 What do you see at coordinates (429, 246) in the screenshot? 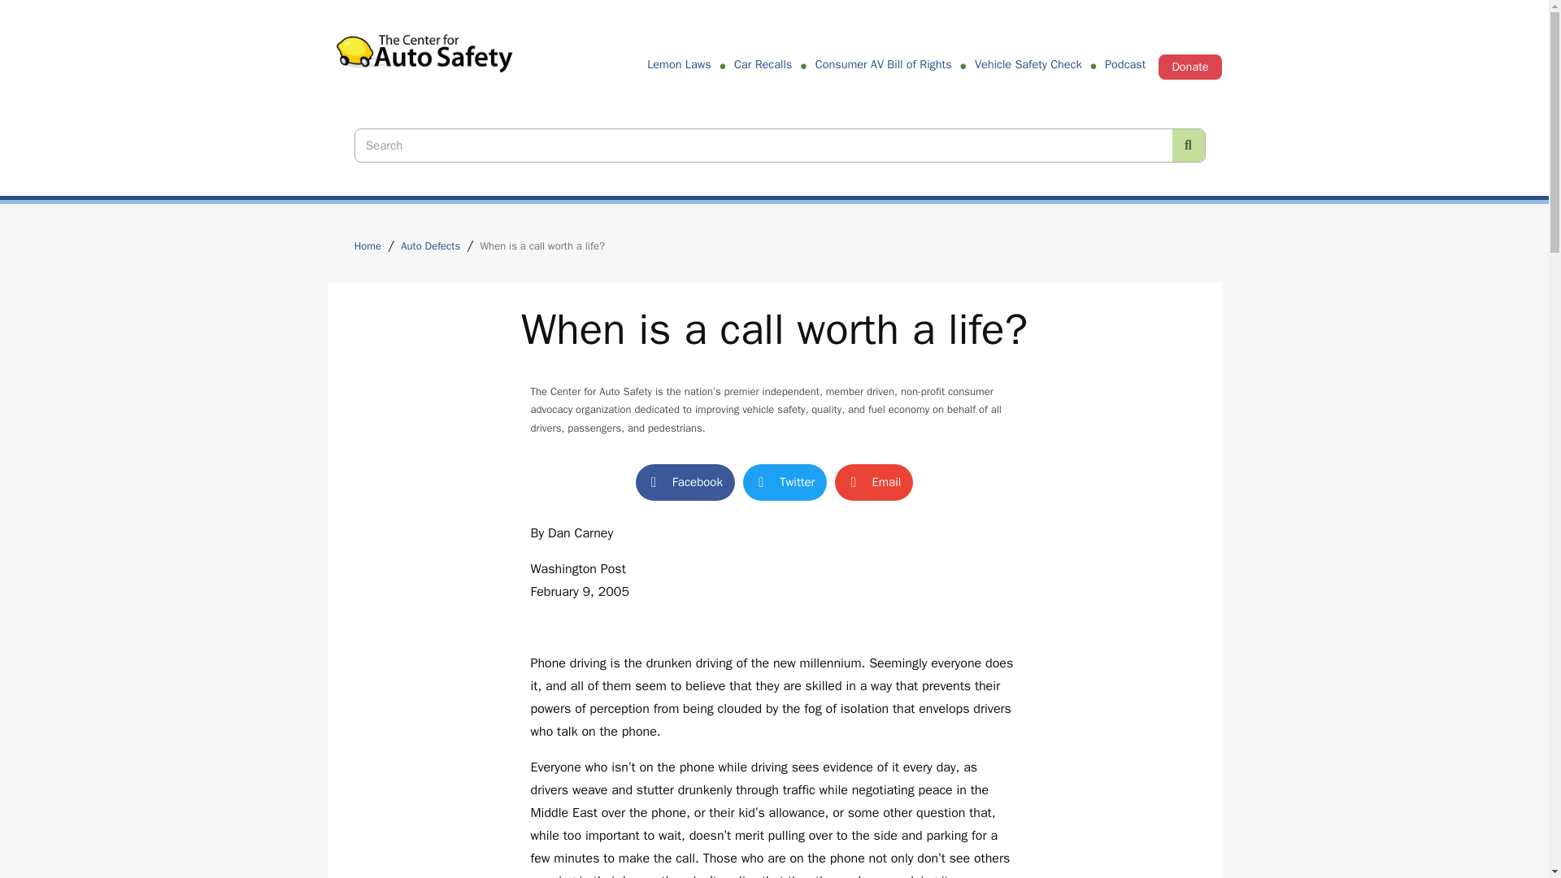
I see `Auto Defects` at bounding box center [429, 246].